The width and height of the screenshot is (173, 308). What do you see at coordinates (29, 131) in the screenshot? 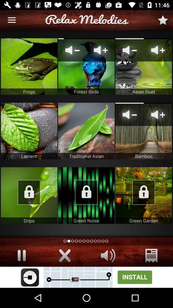
I see `leaf image` at bounding box center [29, 131].